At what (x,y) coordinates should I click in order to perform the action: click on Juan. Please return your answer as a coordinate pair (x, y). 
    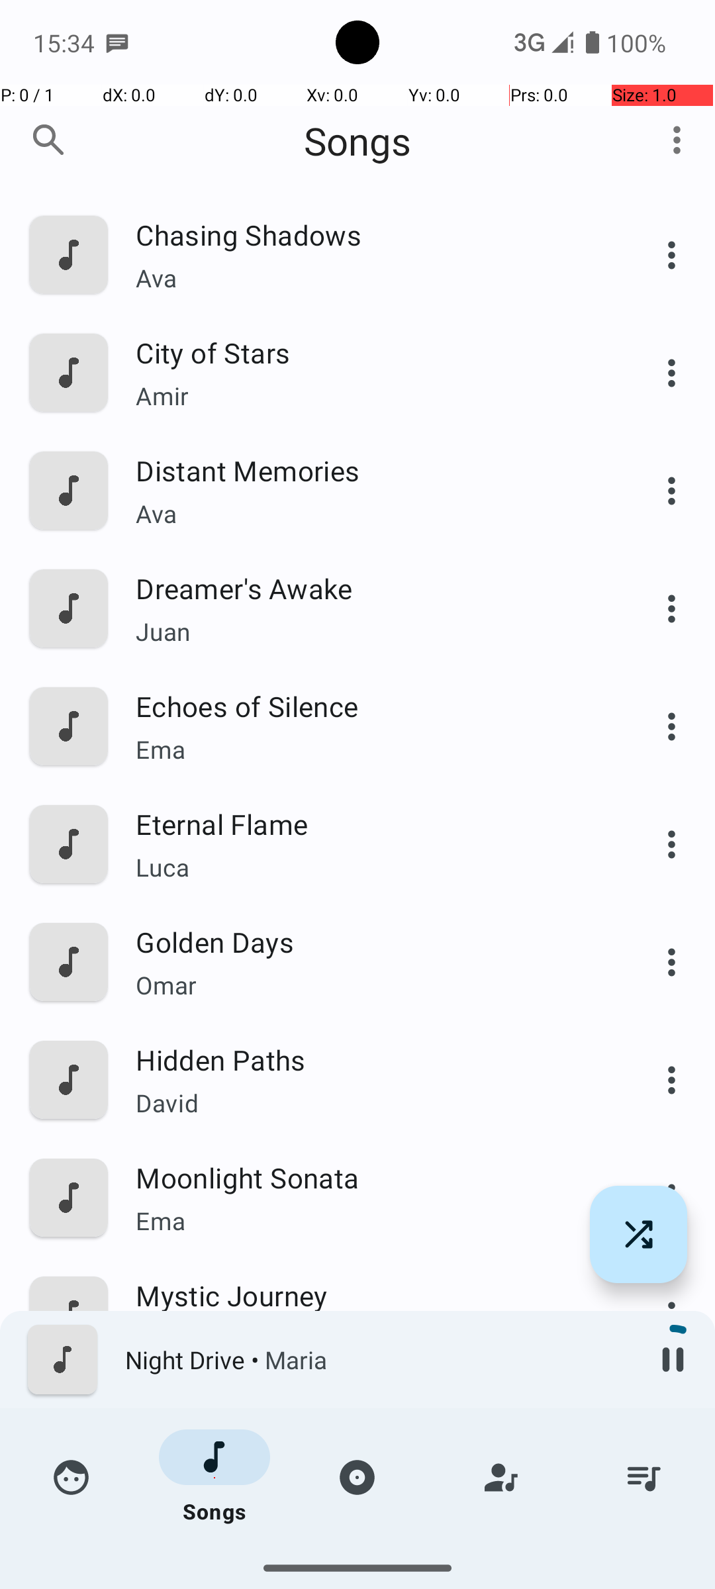
    Looking at the image, I should click on (369, 632).